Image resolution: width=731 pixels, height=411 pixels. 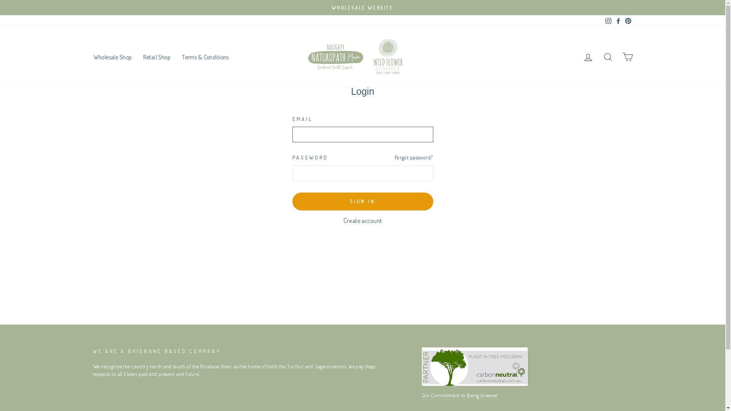 What do you see at coordinates (363, 201) in the screenshot?
I see `SIGN IN` at bounding box center [363, 201].